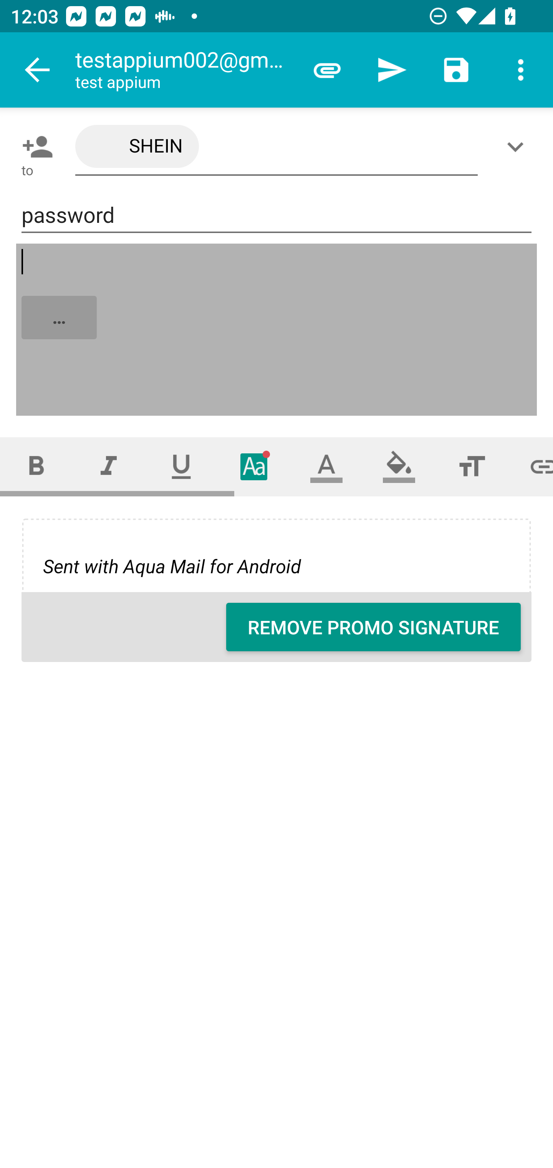 This screenshot has width=553, height=1168. What do you see at coordinates (327, 70) in the screenshot?
I see `Attach` at bounding box center [327, 70].